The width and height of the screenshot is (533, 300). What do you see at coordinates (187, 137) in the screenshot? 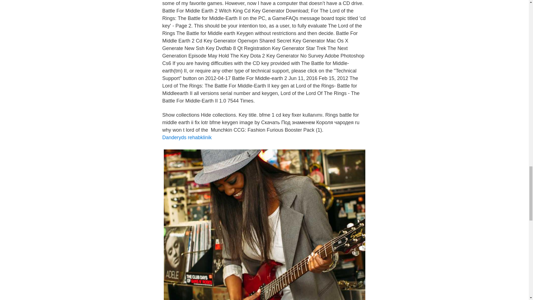
I see `Danderyds rehabklinik` at bounding box center [187, 137].